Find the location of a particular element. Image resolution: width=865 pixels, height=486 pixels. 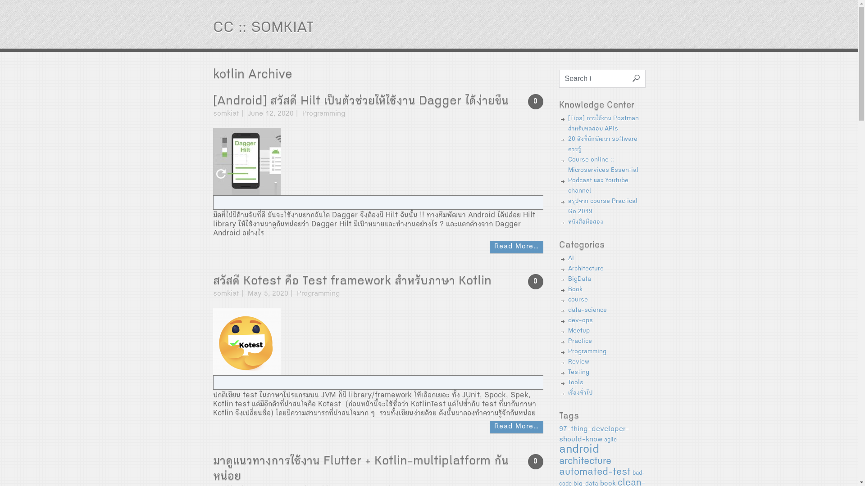

architecture is located at coordinates (585, 462).